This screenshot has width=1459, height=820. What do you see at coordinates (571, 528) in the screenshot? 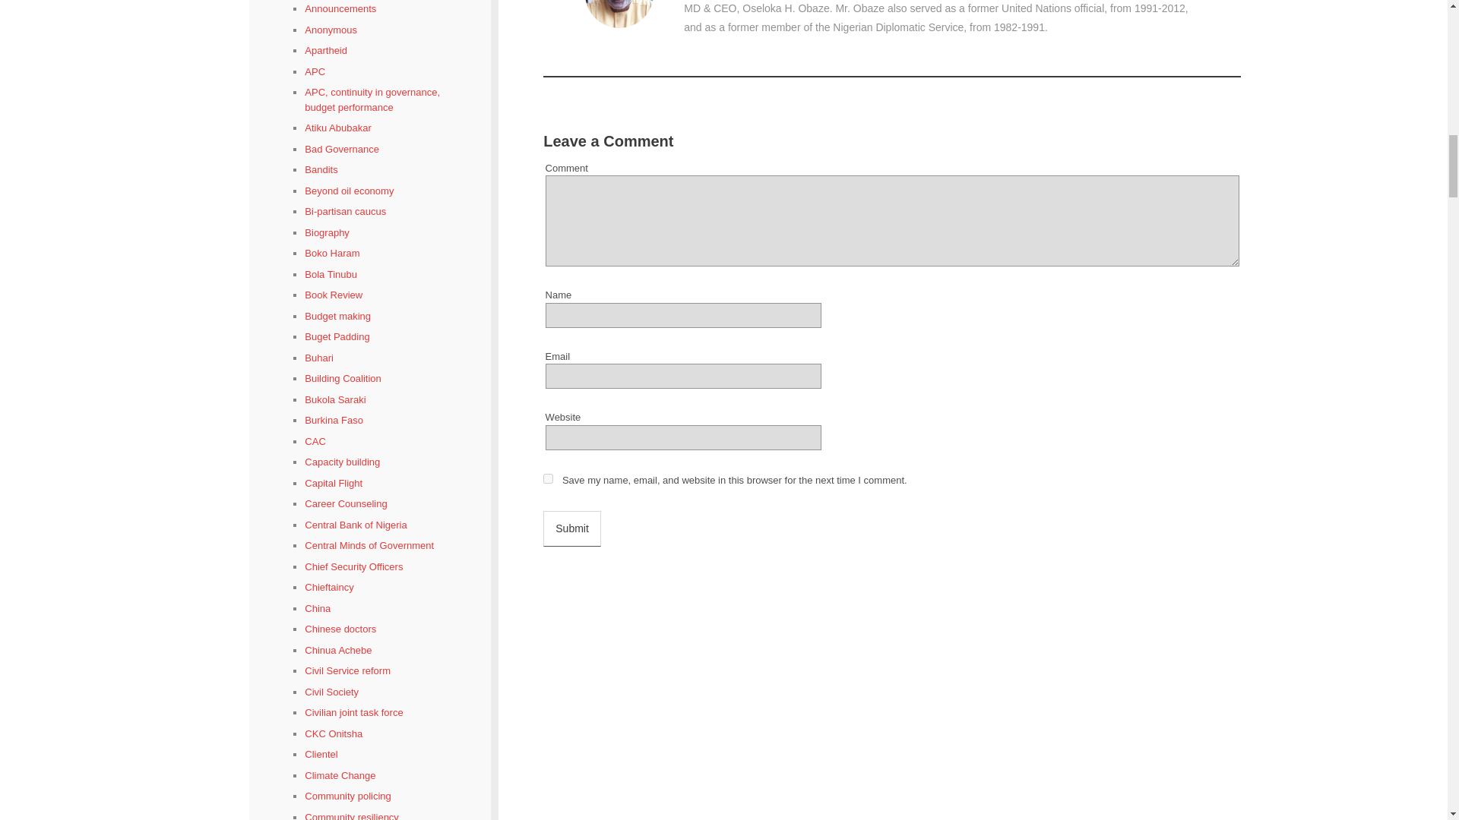
I see `Submit` at bounding box center [571, 528].